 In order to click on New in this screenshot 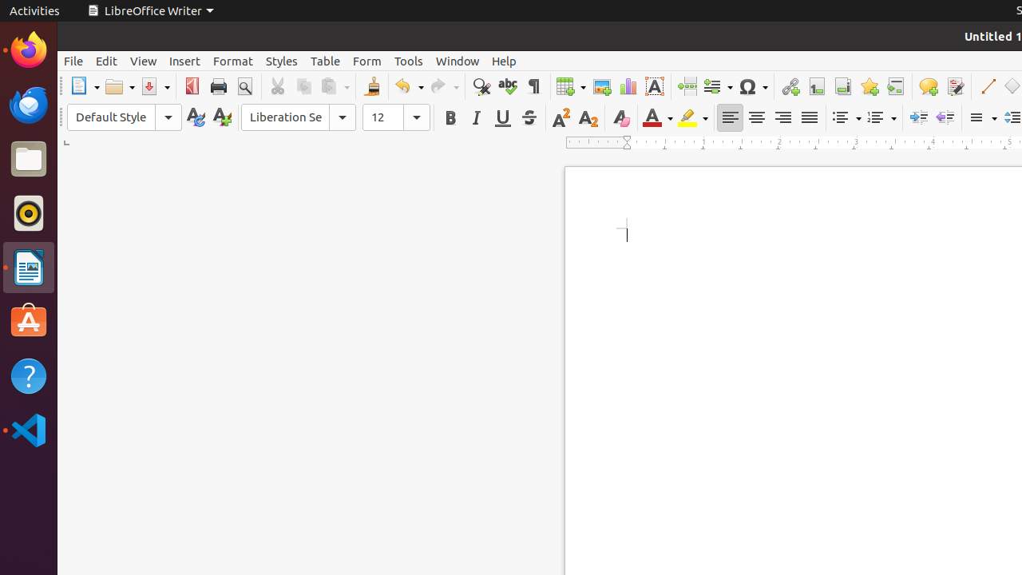, I will do `click(222, 118)`.